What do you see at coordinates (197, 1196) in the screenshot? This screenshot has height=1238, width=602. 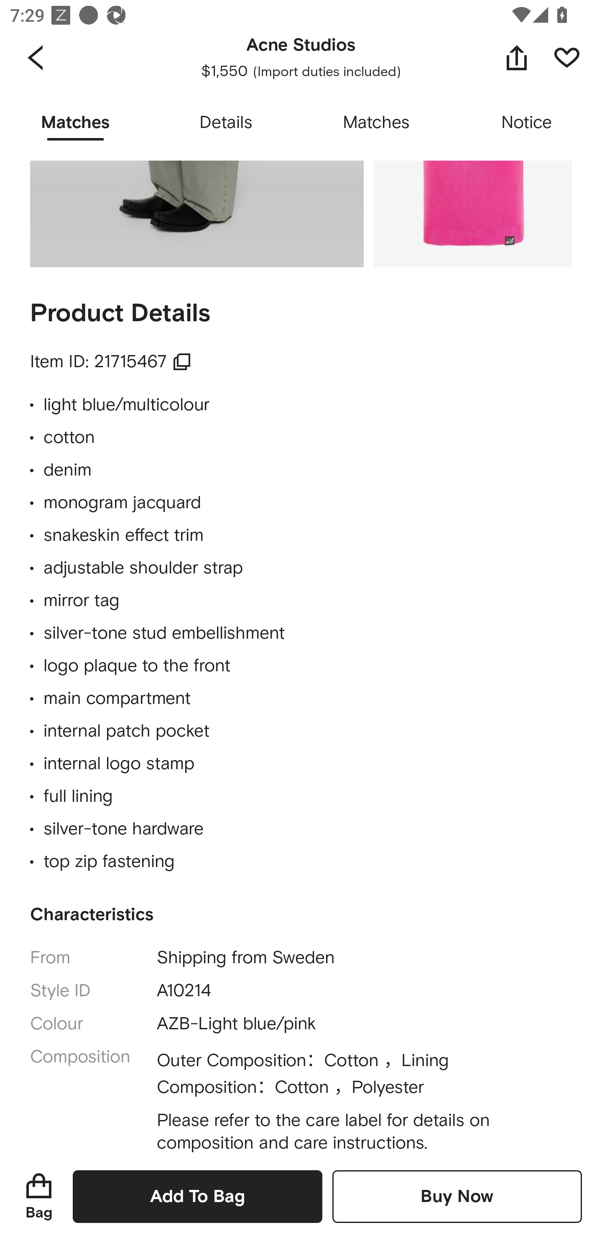 I see `Add To Bag` at bounding box center [197, 1196].